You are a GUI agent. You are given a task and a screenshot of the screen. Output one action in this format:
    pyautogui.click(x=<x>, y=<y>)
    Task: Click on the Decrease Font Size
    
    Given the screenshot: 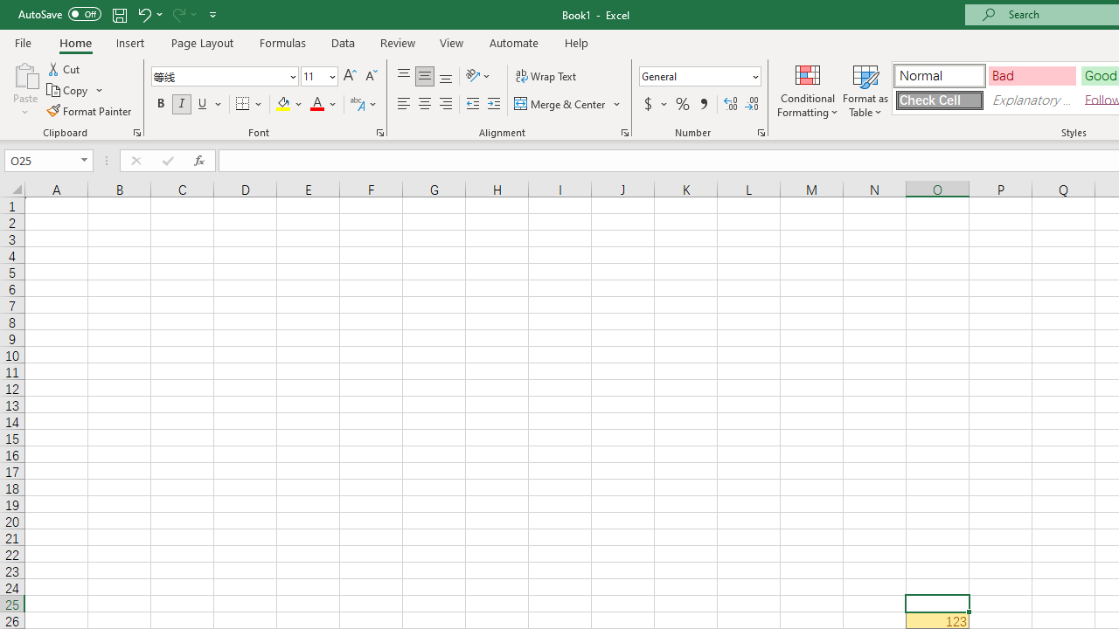 What is the action you would take?
    pyautogui.click(x=371, y=77)
    